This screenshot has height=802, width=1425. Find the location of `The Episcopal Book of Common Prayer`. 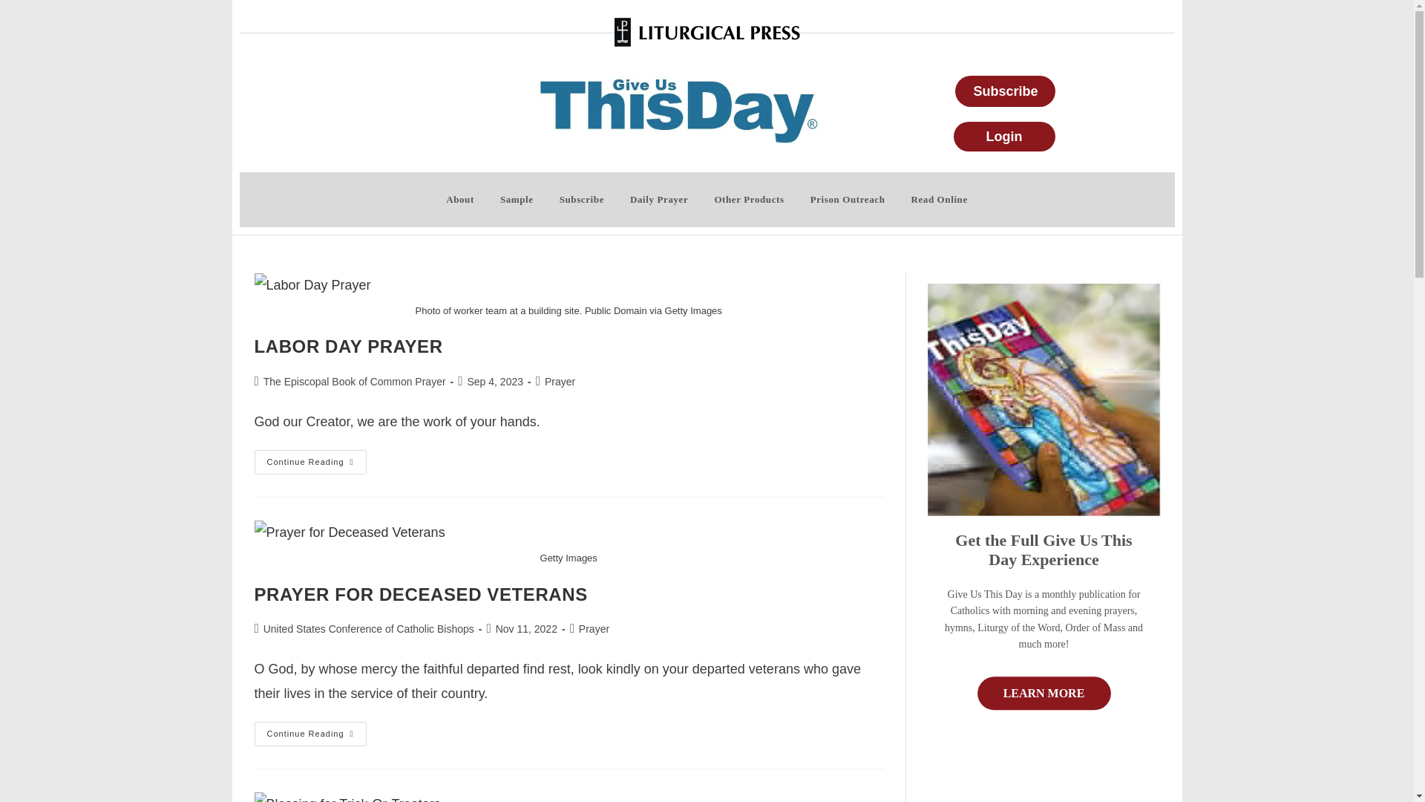

The Episcopal Book of Common Prayer is located at coordinates (355, 382).